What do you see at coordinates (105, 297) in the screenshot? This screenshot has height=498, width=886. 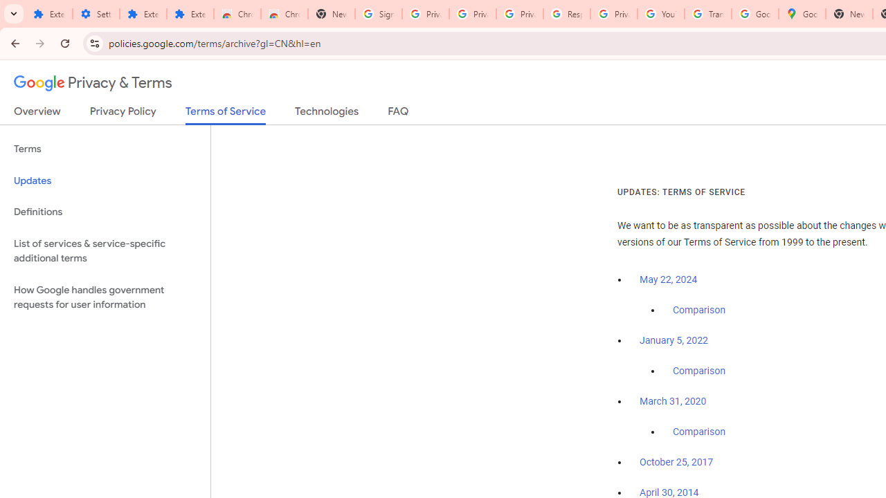 I see `How Google handles government requests for user information` at bounding box center [105, 297].